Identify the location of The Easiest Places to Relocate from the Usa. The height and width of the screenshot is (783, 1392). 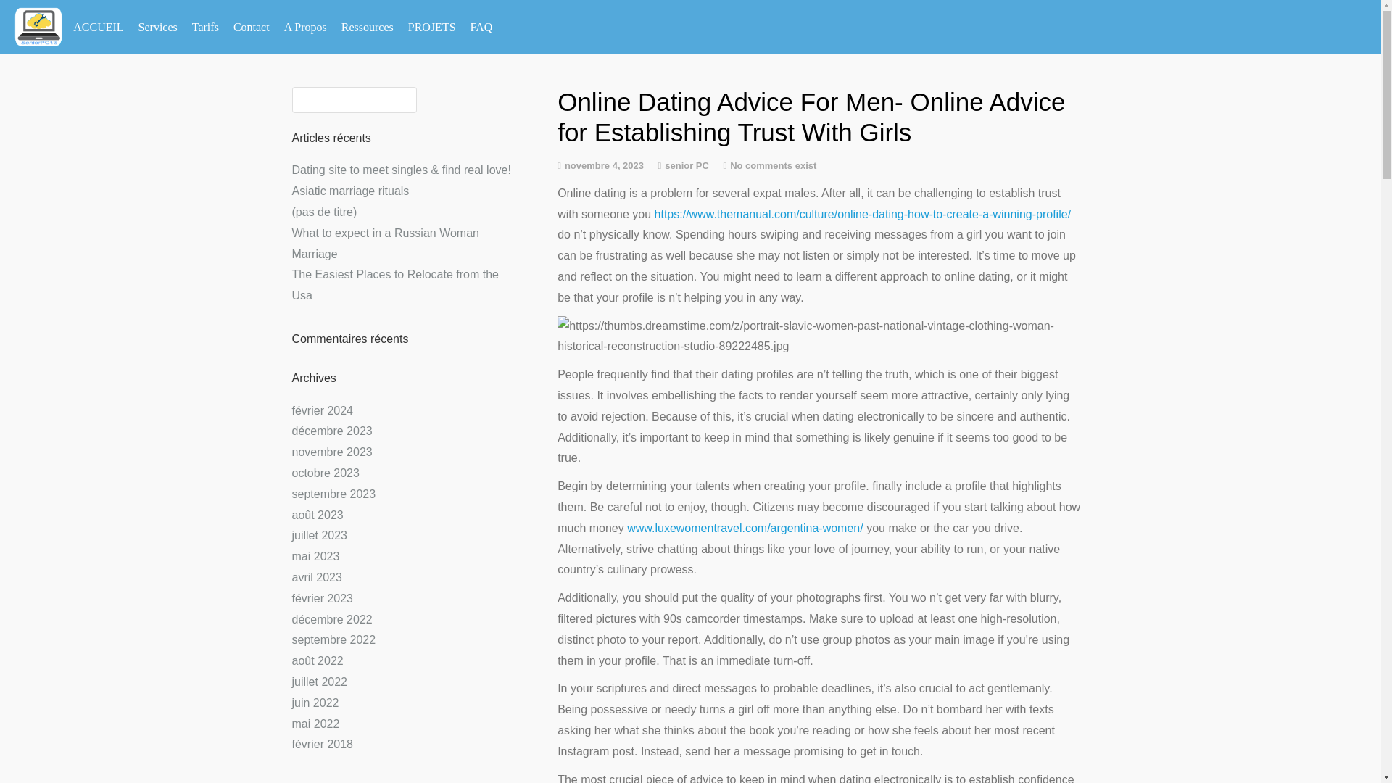
(394, 284).